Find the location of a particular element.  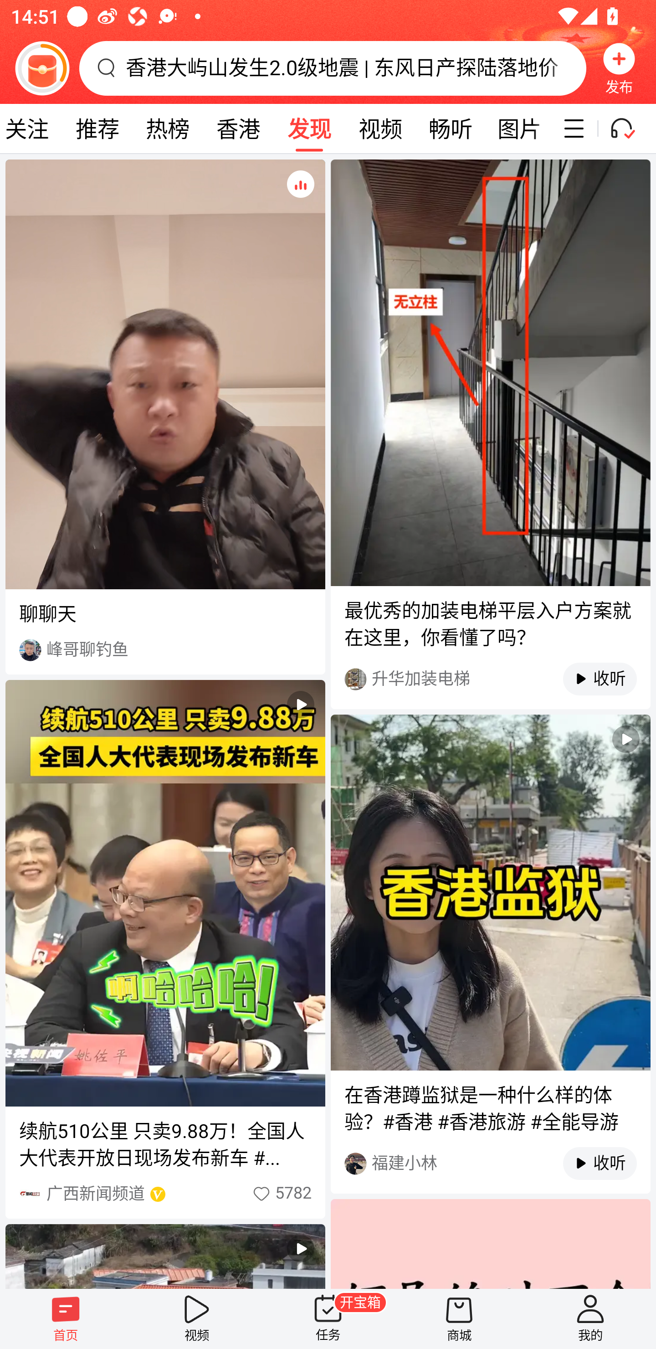

香港 is located at coordinates (238, 129).